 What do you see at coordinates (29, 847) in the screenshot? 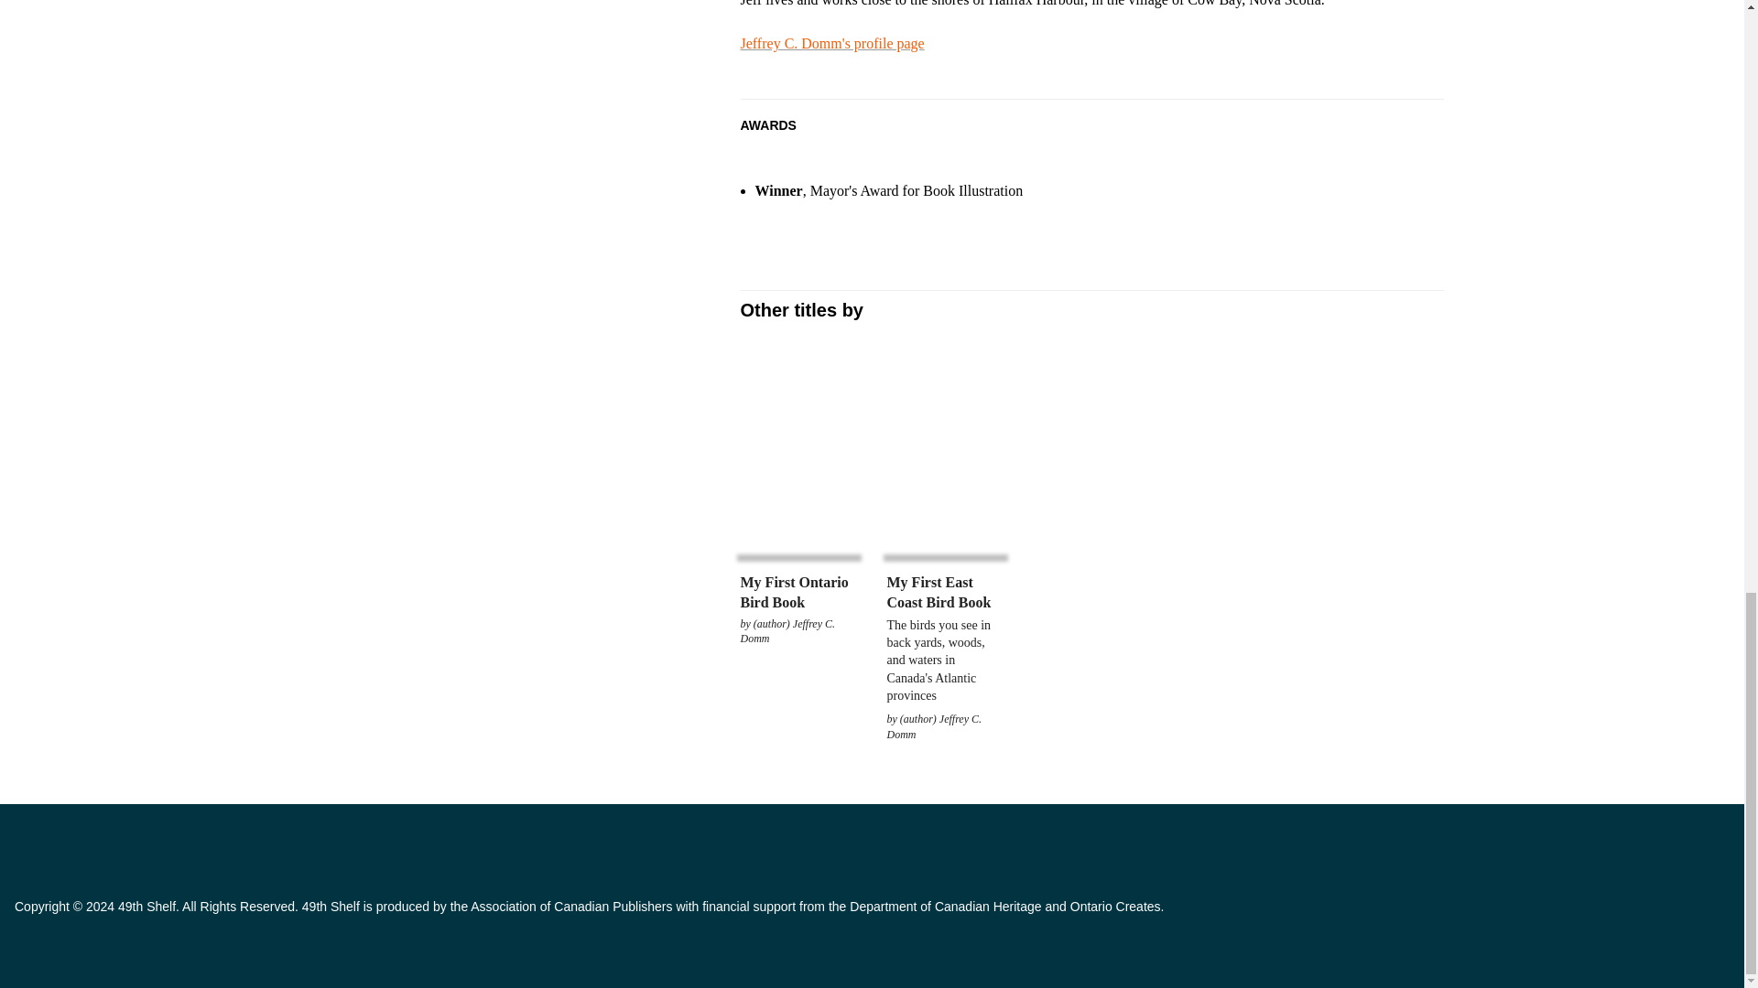
I see `Visit us on Facebook` at bounding box center [29, 847].